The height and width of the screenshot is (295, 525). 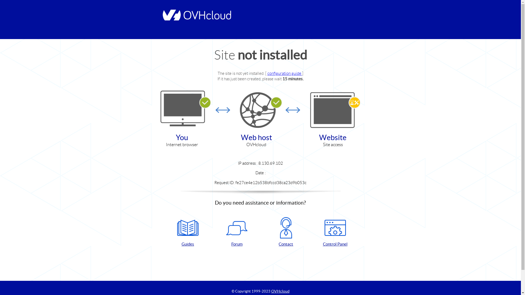 I want to click on Guides, so click(x=188, y=232).